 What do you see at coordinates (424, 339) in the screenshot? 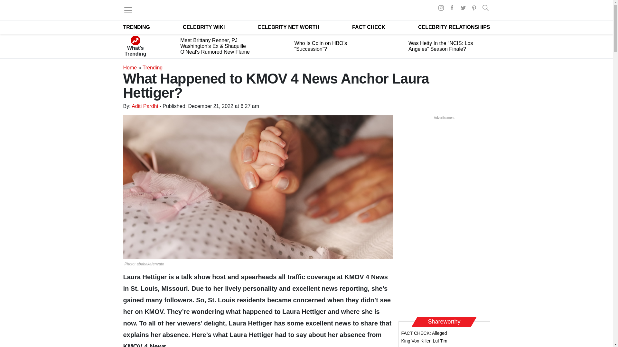
I see `FACT CHECK: Alleged King Von Killer, Lul Tim Shot Six...` at bounding box center [424, 339].